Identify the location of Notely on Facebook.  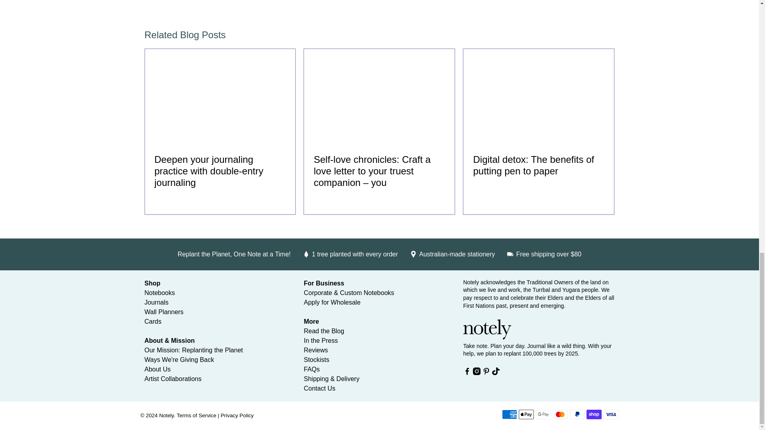
(466, 373).